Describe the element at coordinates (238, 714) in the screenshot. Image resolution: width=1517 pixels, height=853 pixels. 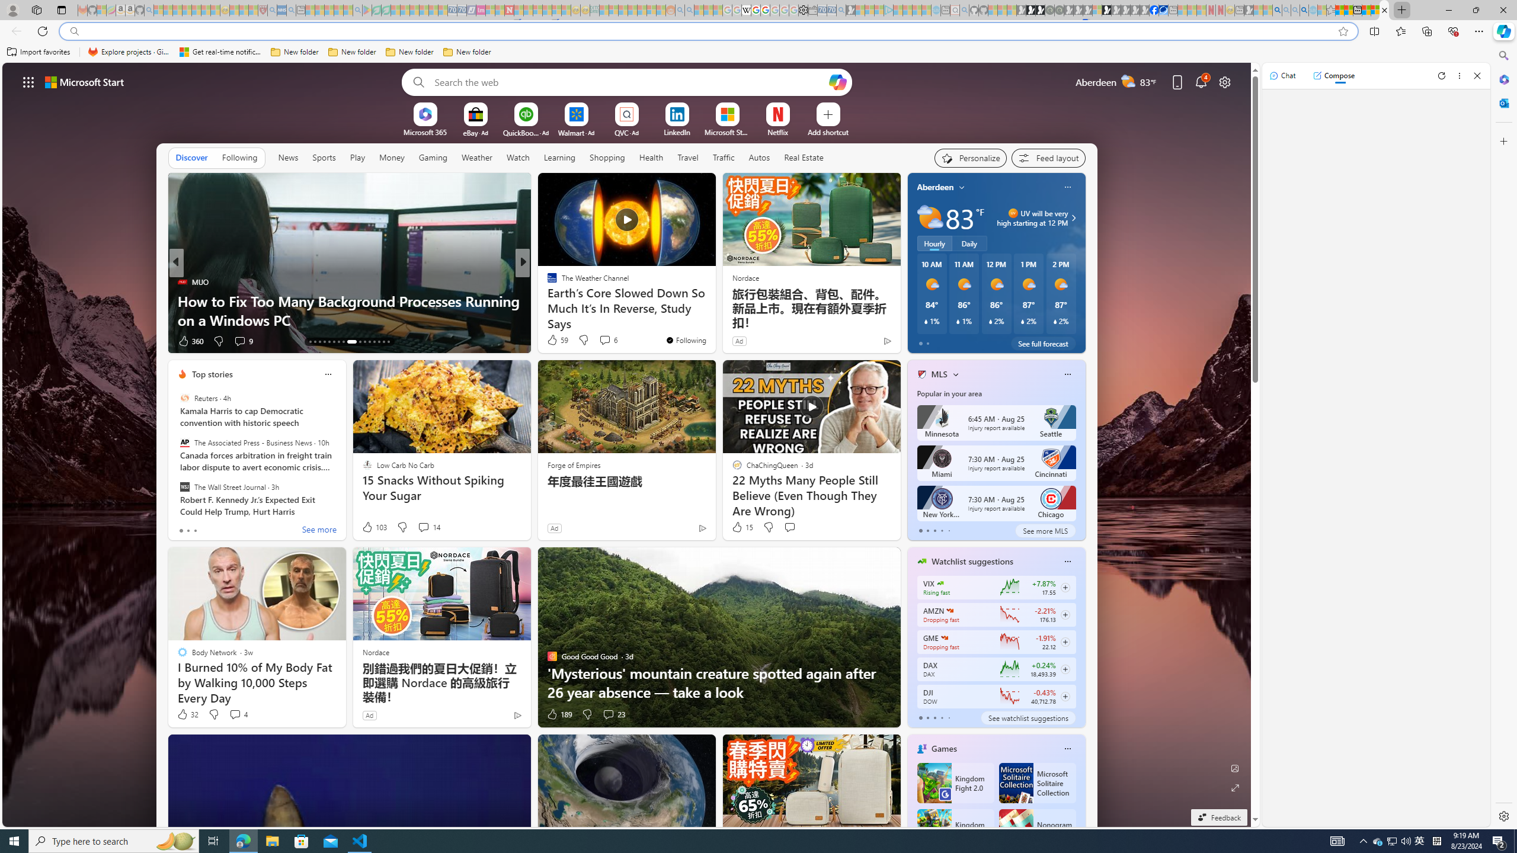
I see `View comments 4 Comment` at that location.